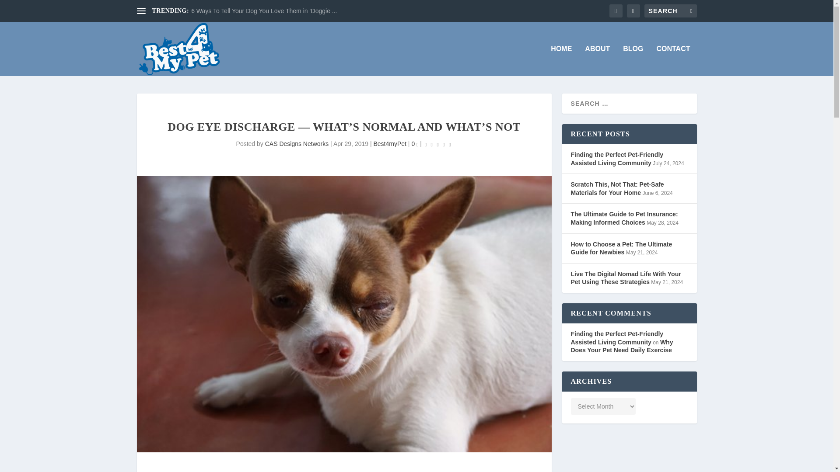 The width and height of the screenshot is (840, 472). Describe the element at coordinates (673, 60) in the screenshot. I see `CONTACT` at that location.